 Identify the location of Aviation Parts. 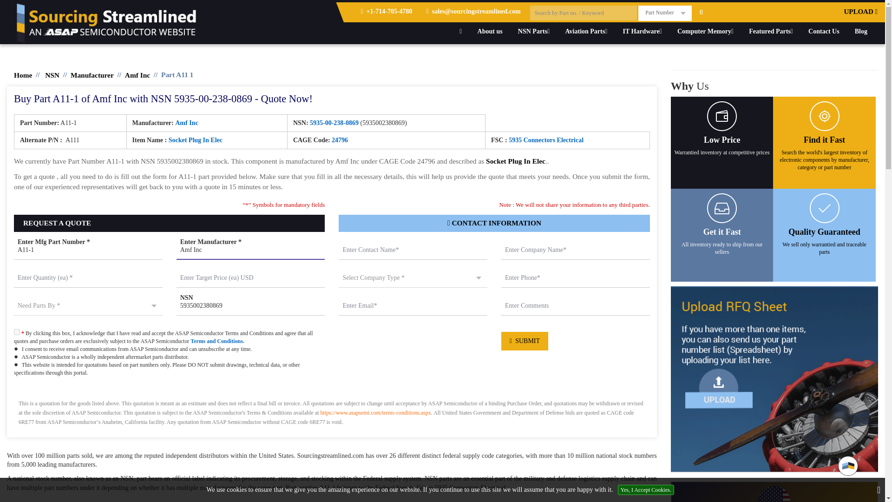
(586, 31).